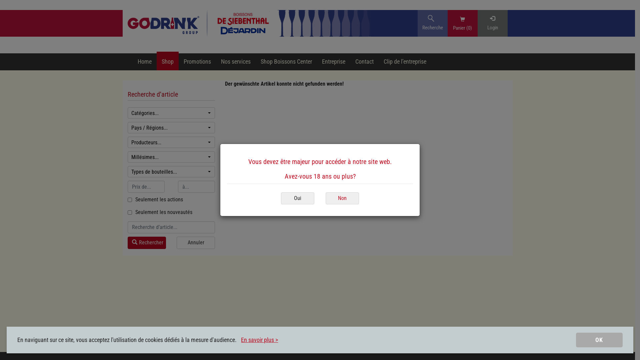 Image resolution: width=640 pixels, height=360 pixels. Describe the element at coordinates (298, 199) in the screenshot. I see `Oui` at that location.